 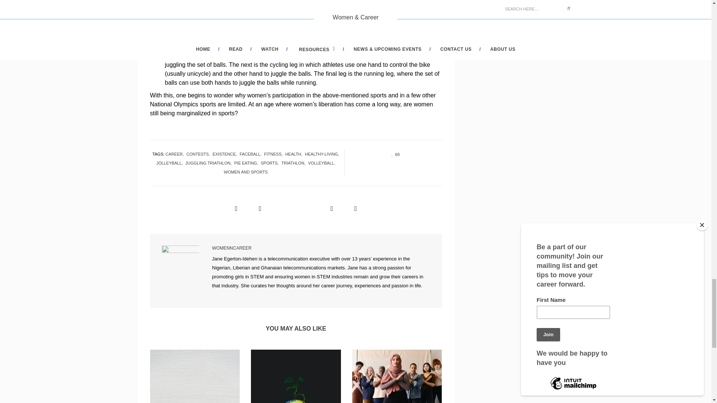 I want to click on VOLLEYBALL, so click(x=323, y=163).